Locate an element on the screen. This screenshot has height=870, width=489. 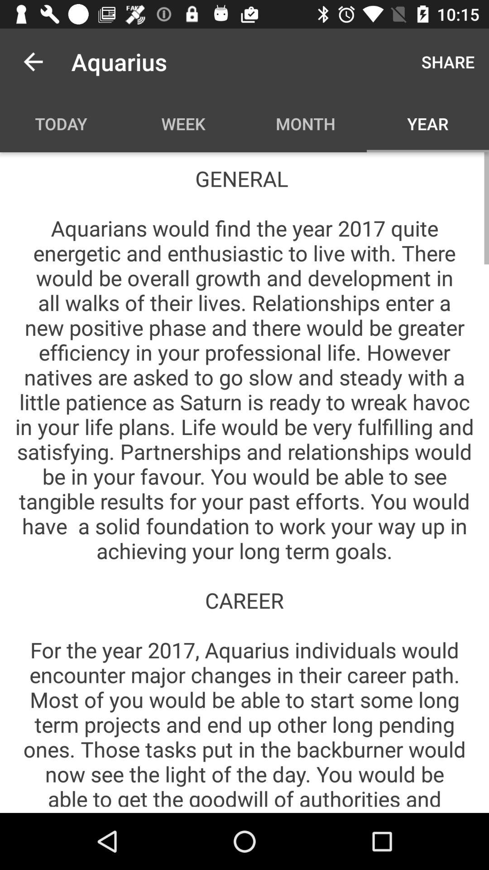
select the icon next to the aquarius is located at coordinates (448, 62).